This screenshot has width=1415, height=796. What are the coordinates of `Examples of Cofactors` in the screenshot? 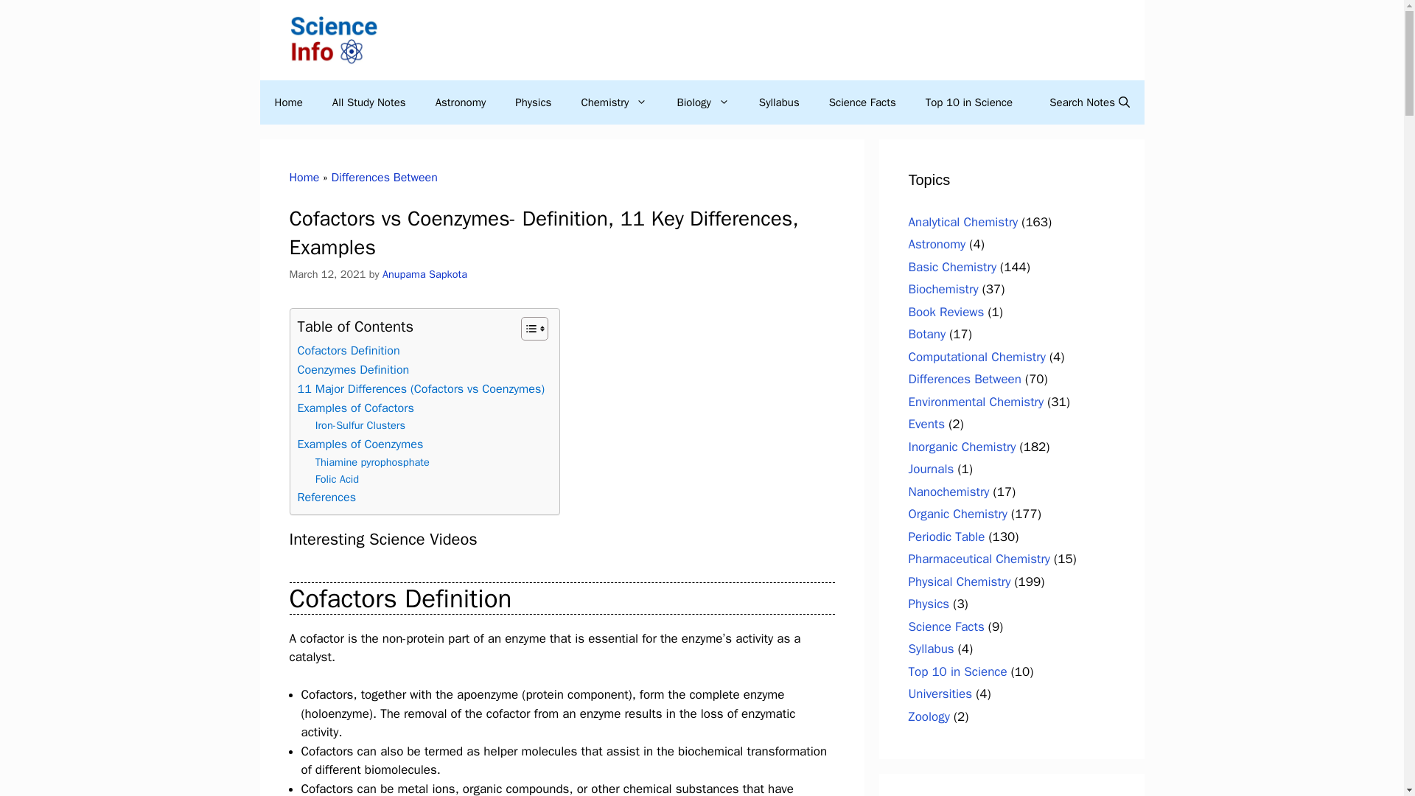 It's located at (355, 408).